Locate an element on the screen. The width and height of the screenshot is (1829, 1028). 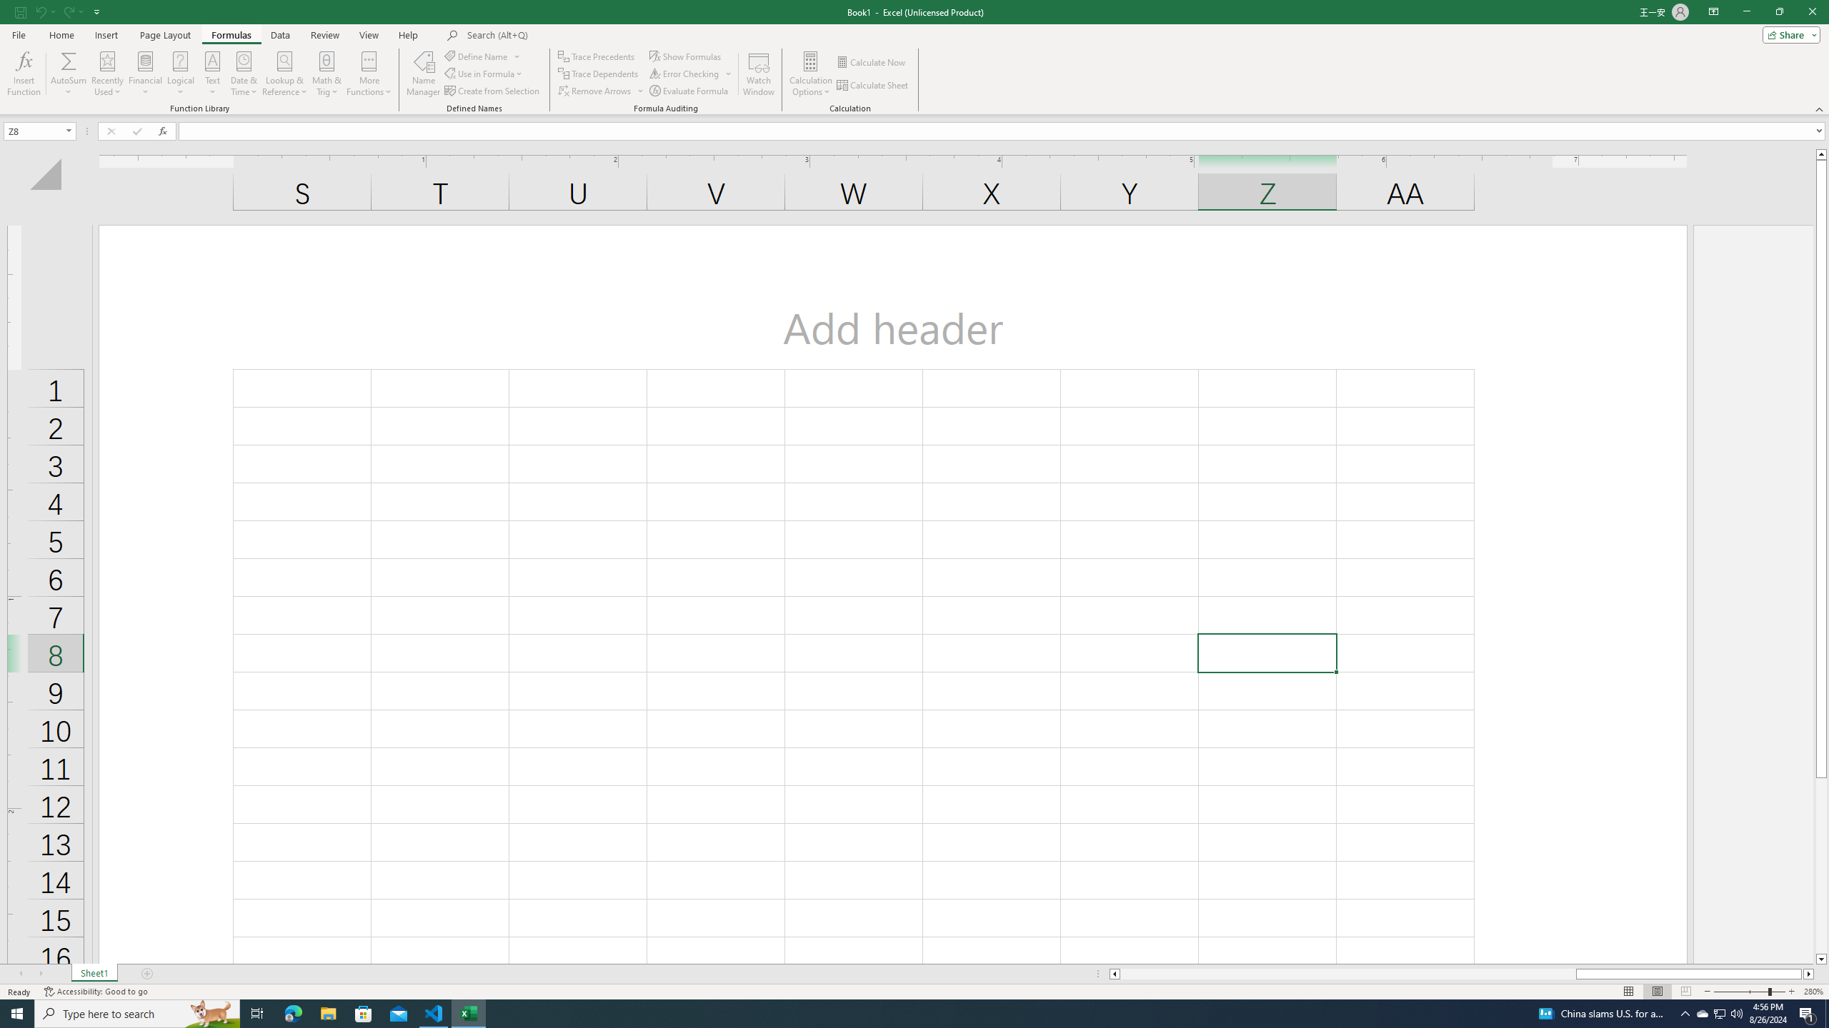
Create from Selection... is located at coordinates (493, 91).